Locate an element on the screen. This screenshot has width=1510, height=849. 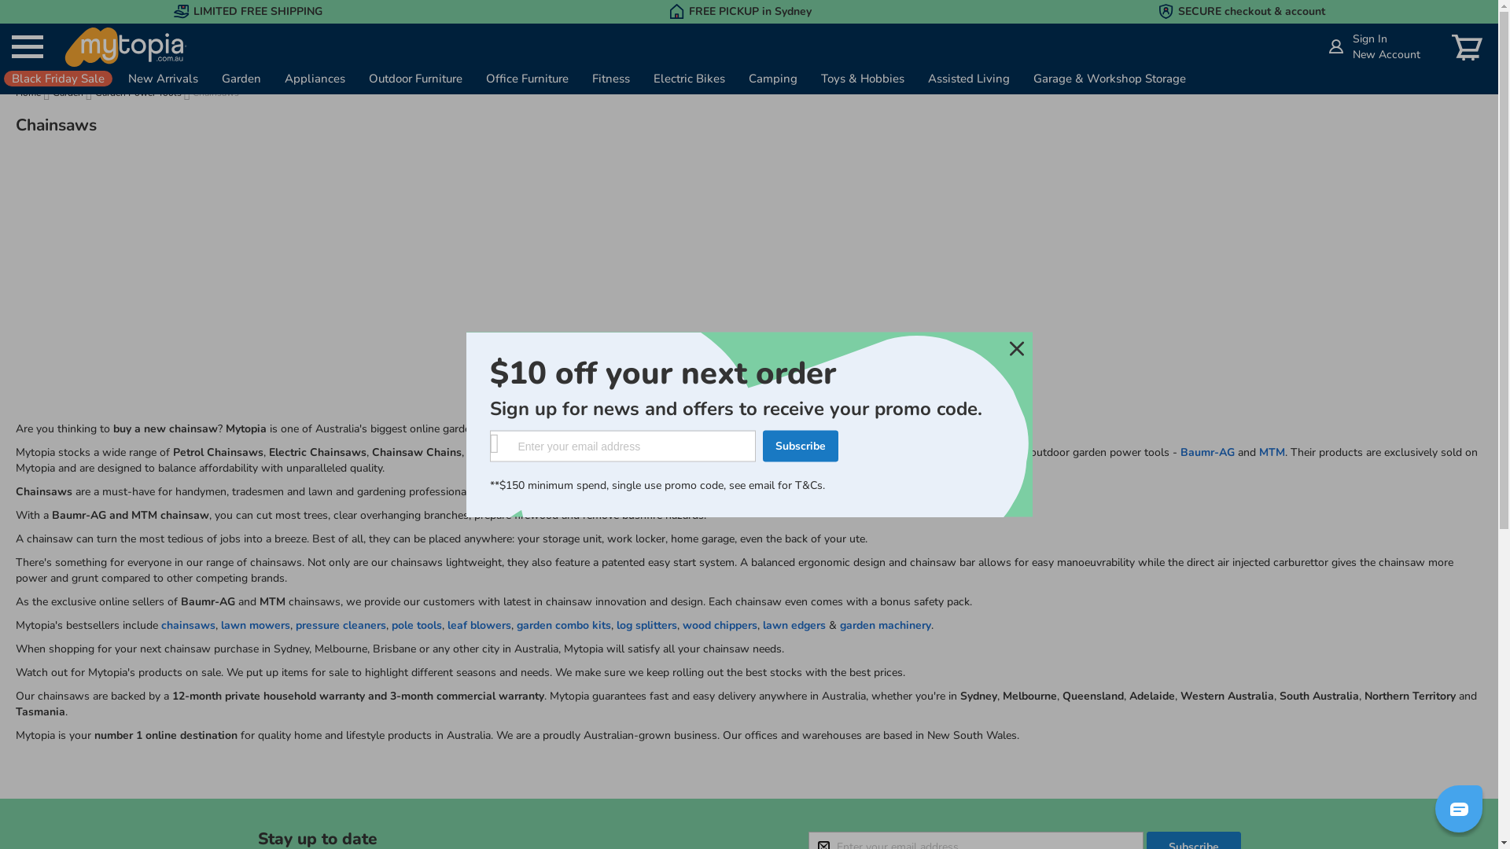
Sign In is located at coordinates (1370, 39).